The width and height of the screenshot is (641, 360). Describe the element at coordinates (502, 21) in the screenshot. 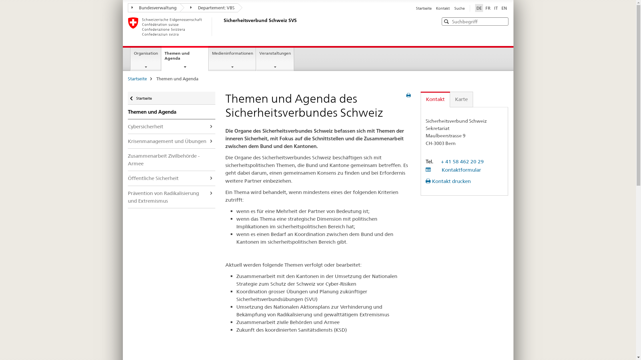

I see `Clear` at that location.